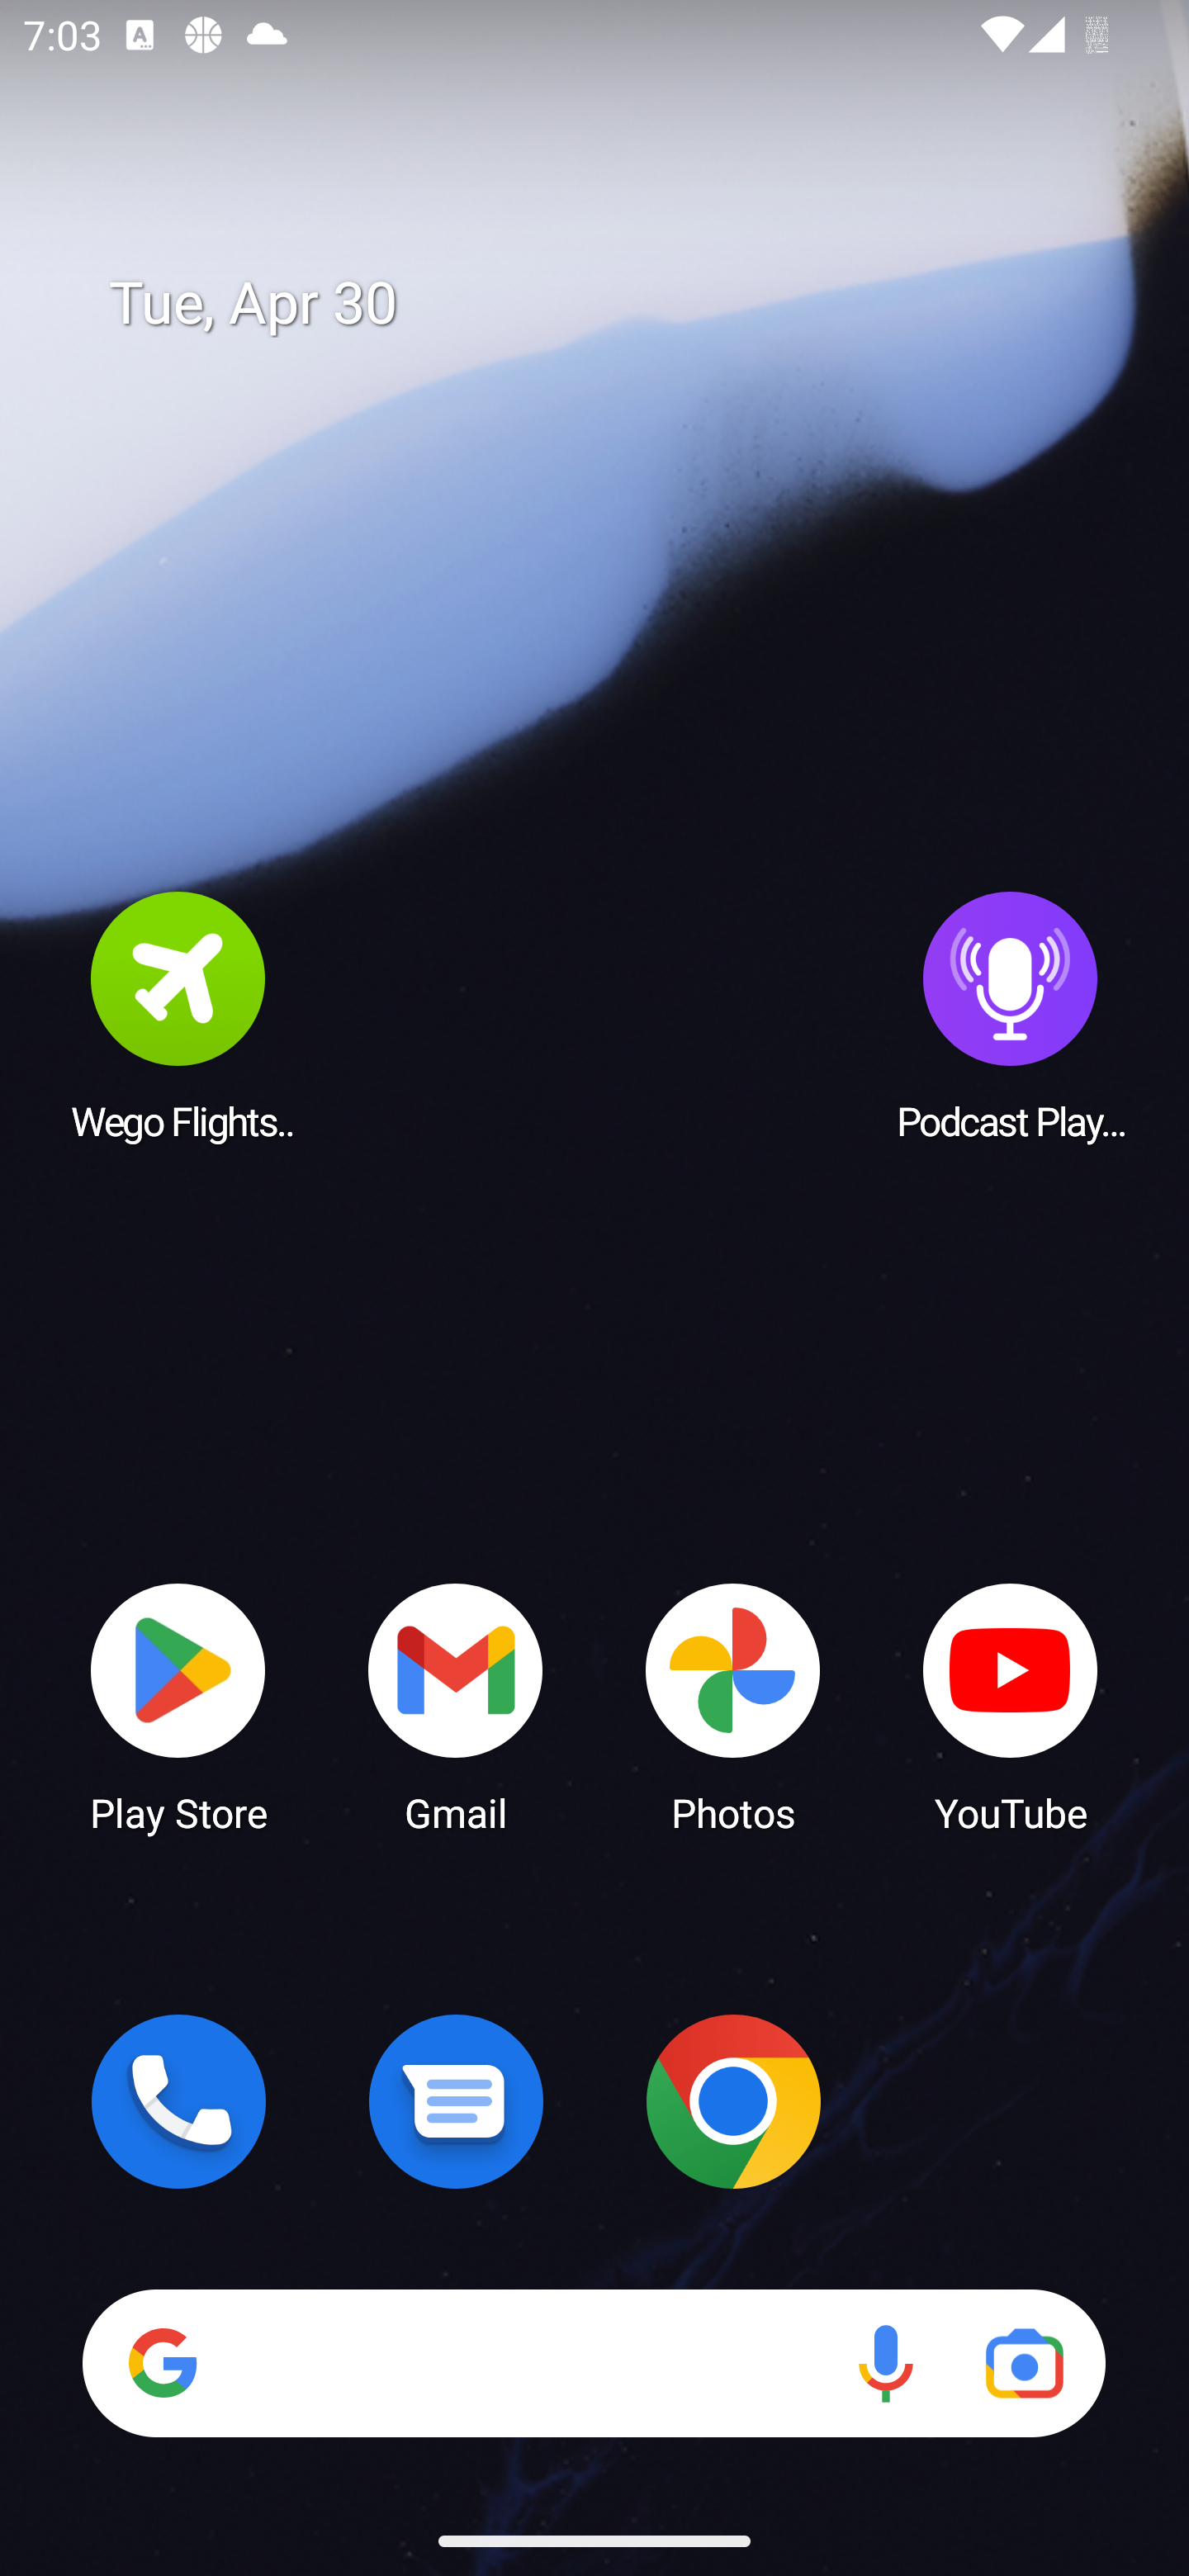 The image size is (1189, 2576). I want to click on Wego Flights & Hotels, so click(178, 1015).